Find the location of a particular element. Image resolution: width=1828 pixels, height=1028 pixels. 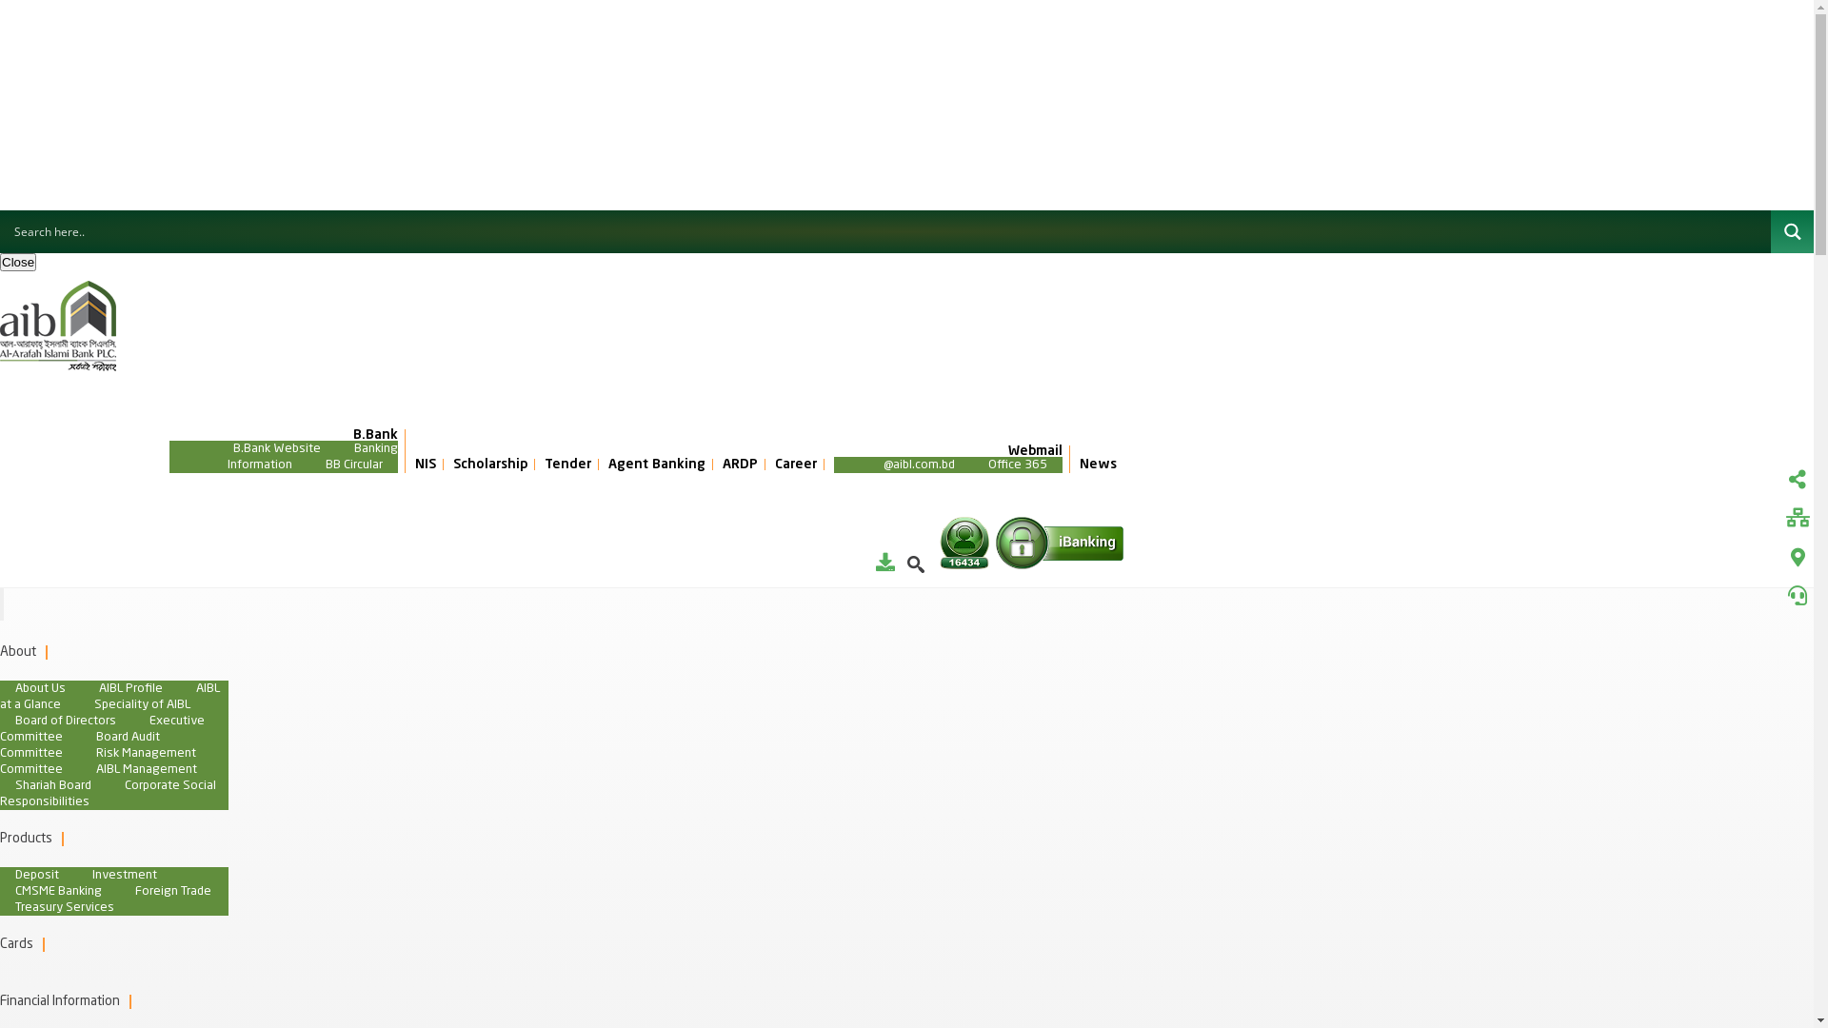

Financial Information is located at coordinates (60, 1001).